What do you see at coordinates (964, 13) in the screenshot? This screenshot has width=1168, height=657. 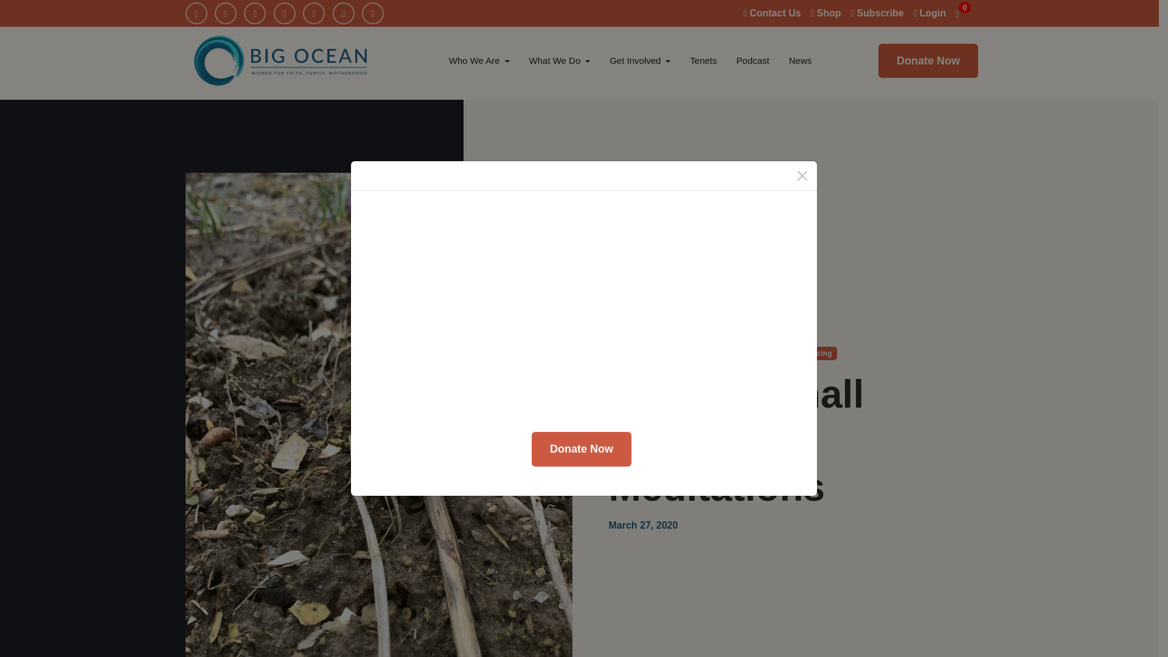 I see `View your shopping cart` at bounding box center [964, 13].